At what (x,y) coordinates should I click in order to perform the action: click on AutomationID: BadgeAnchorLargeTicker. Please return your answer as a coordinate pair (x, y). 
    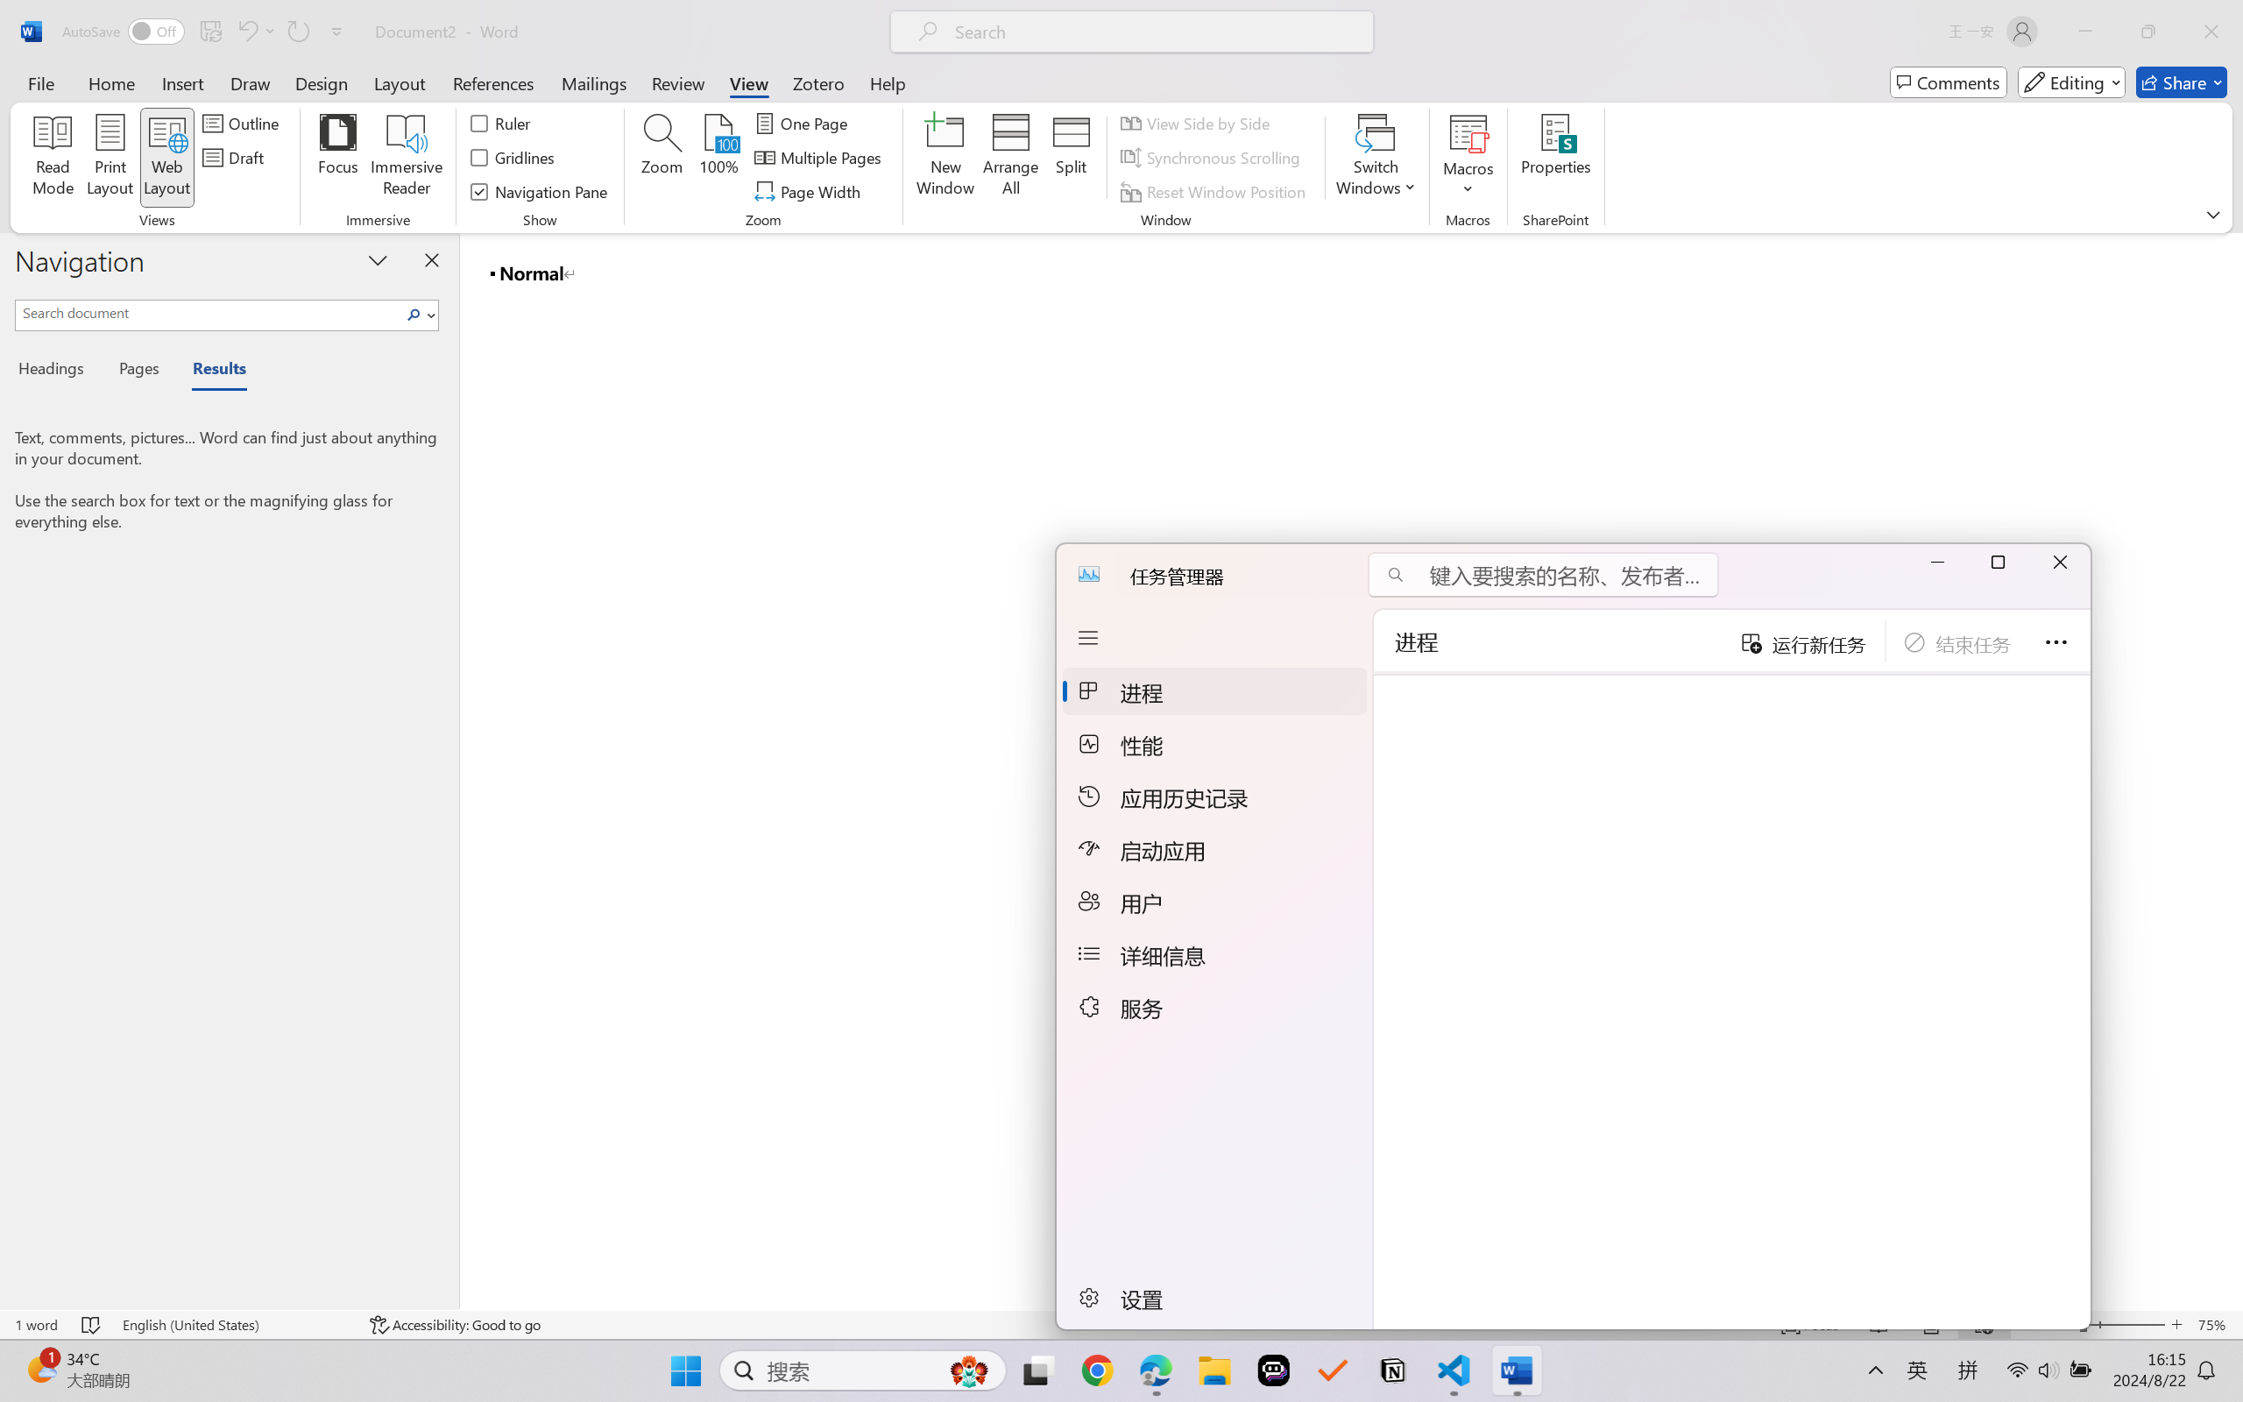
    Looking at the image, I should click on (40, 1369).